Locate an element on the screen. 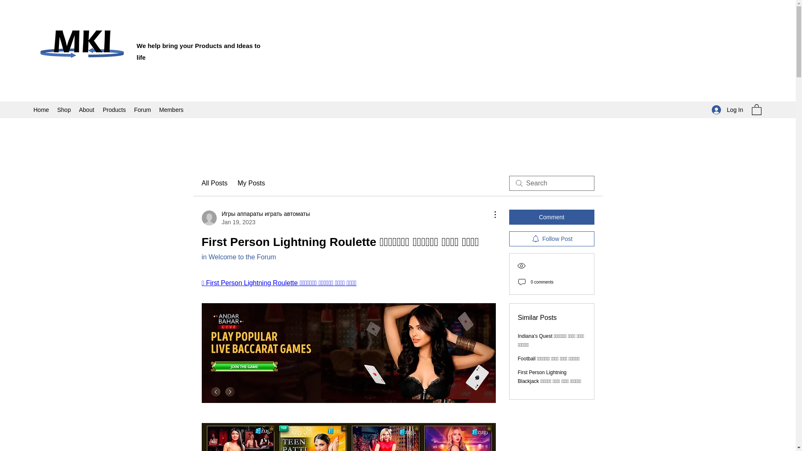 The height and width of the screenshot is (451, 802). My Posts is located at coordinates (251, 183).